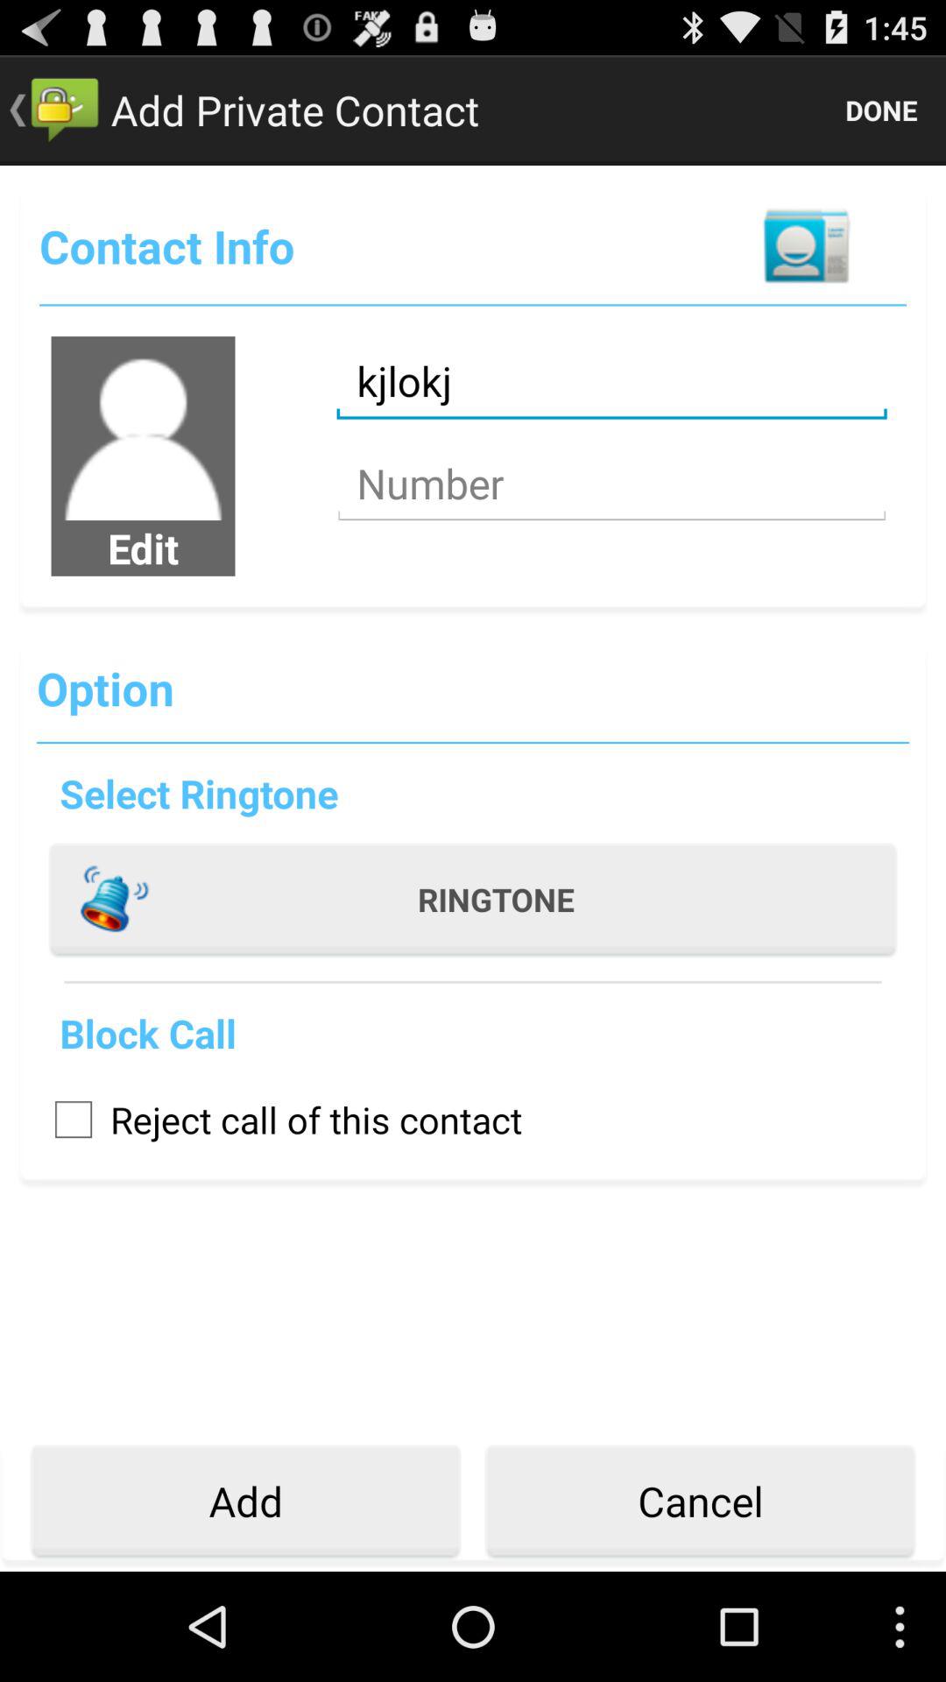 Image resolution: width=946 pixels, height=1682 pixels. Describe the element at coordinates (143, 428) in the screenshot. I see `edit the article` at that location.